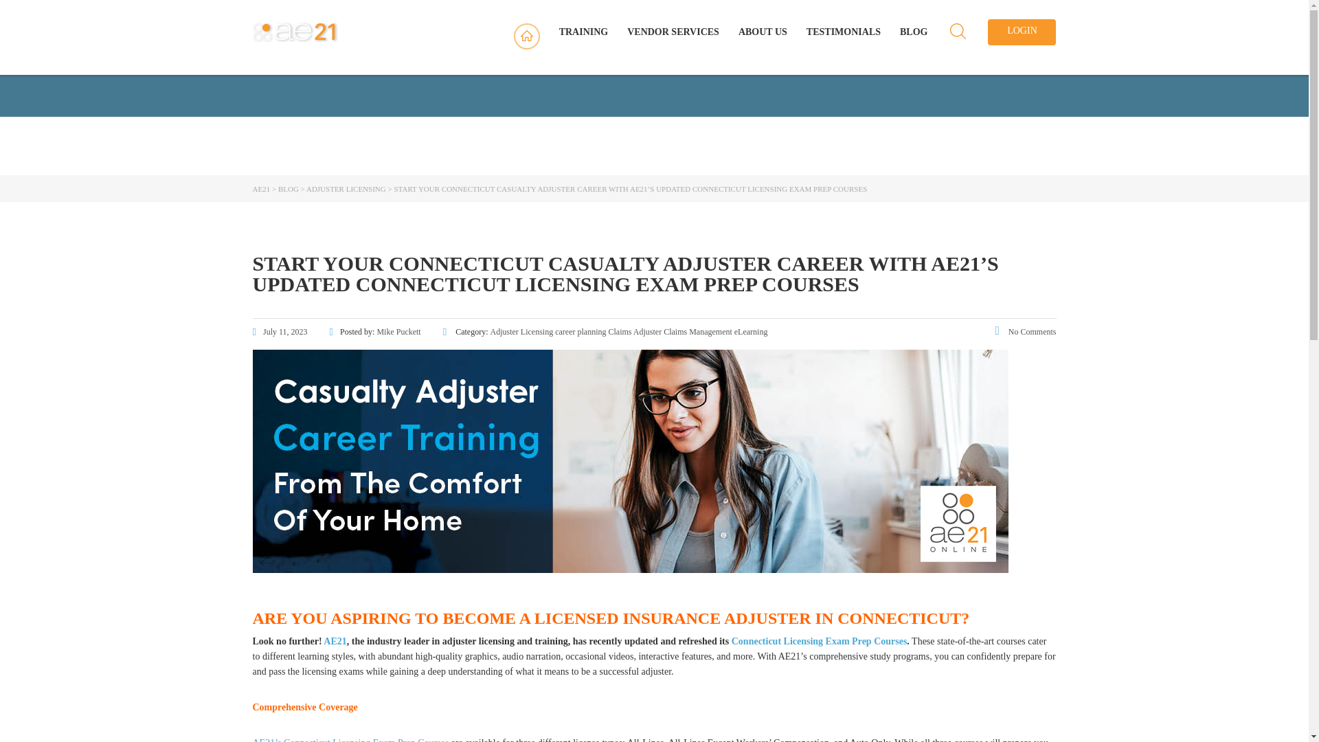 Image resolution: width=1319 pixels, height=742 pixels. I want to click on Go to AE21., so click(261, 188).